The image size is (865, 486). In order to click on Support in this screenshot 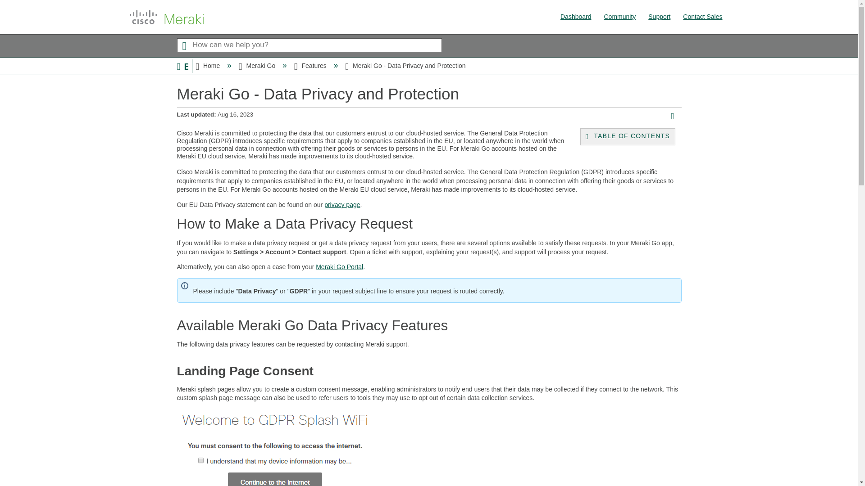, I will do `click(659, 17)`.